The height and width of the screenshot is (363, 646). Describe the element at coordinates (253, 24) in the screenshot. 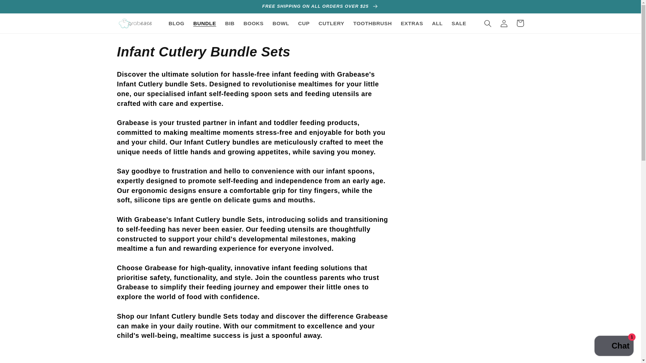

I see `BOOKS` at that location.